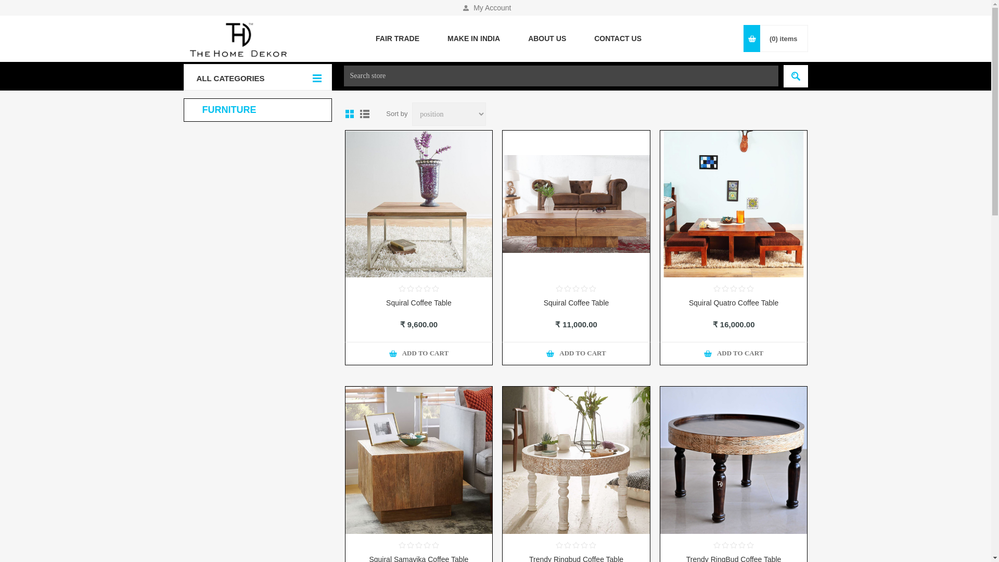  What do you see at coordinates (406, 349) in the screenshot?
I see `Add to compare list` at bounding box center [406, 349].